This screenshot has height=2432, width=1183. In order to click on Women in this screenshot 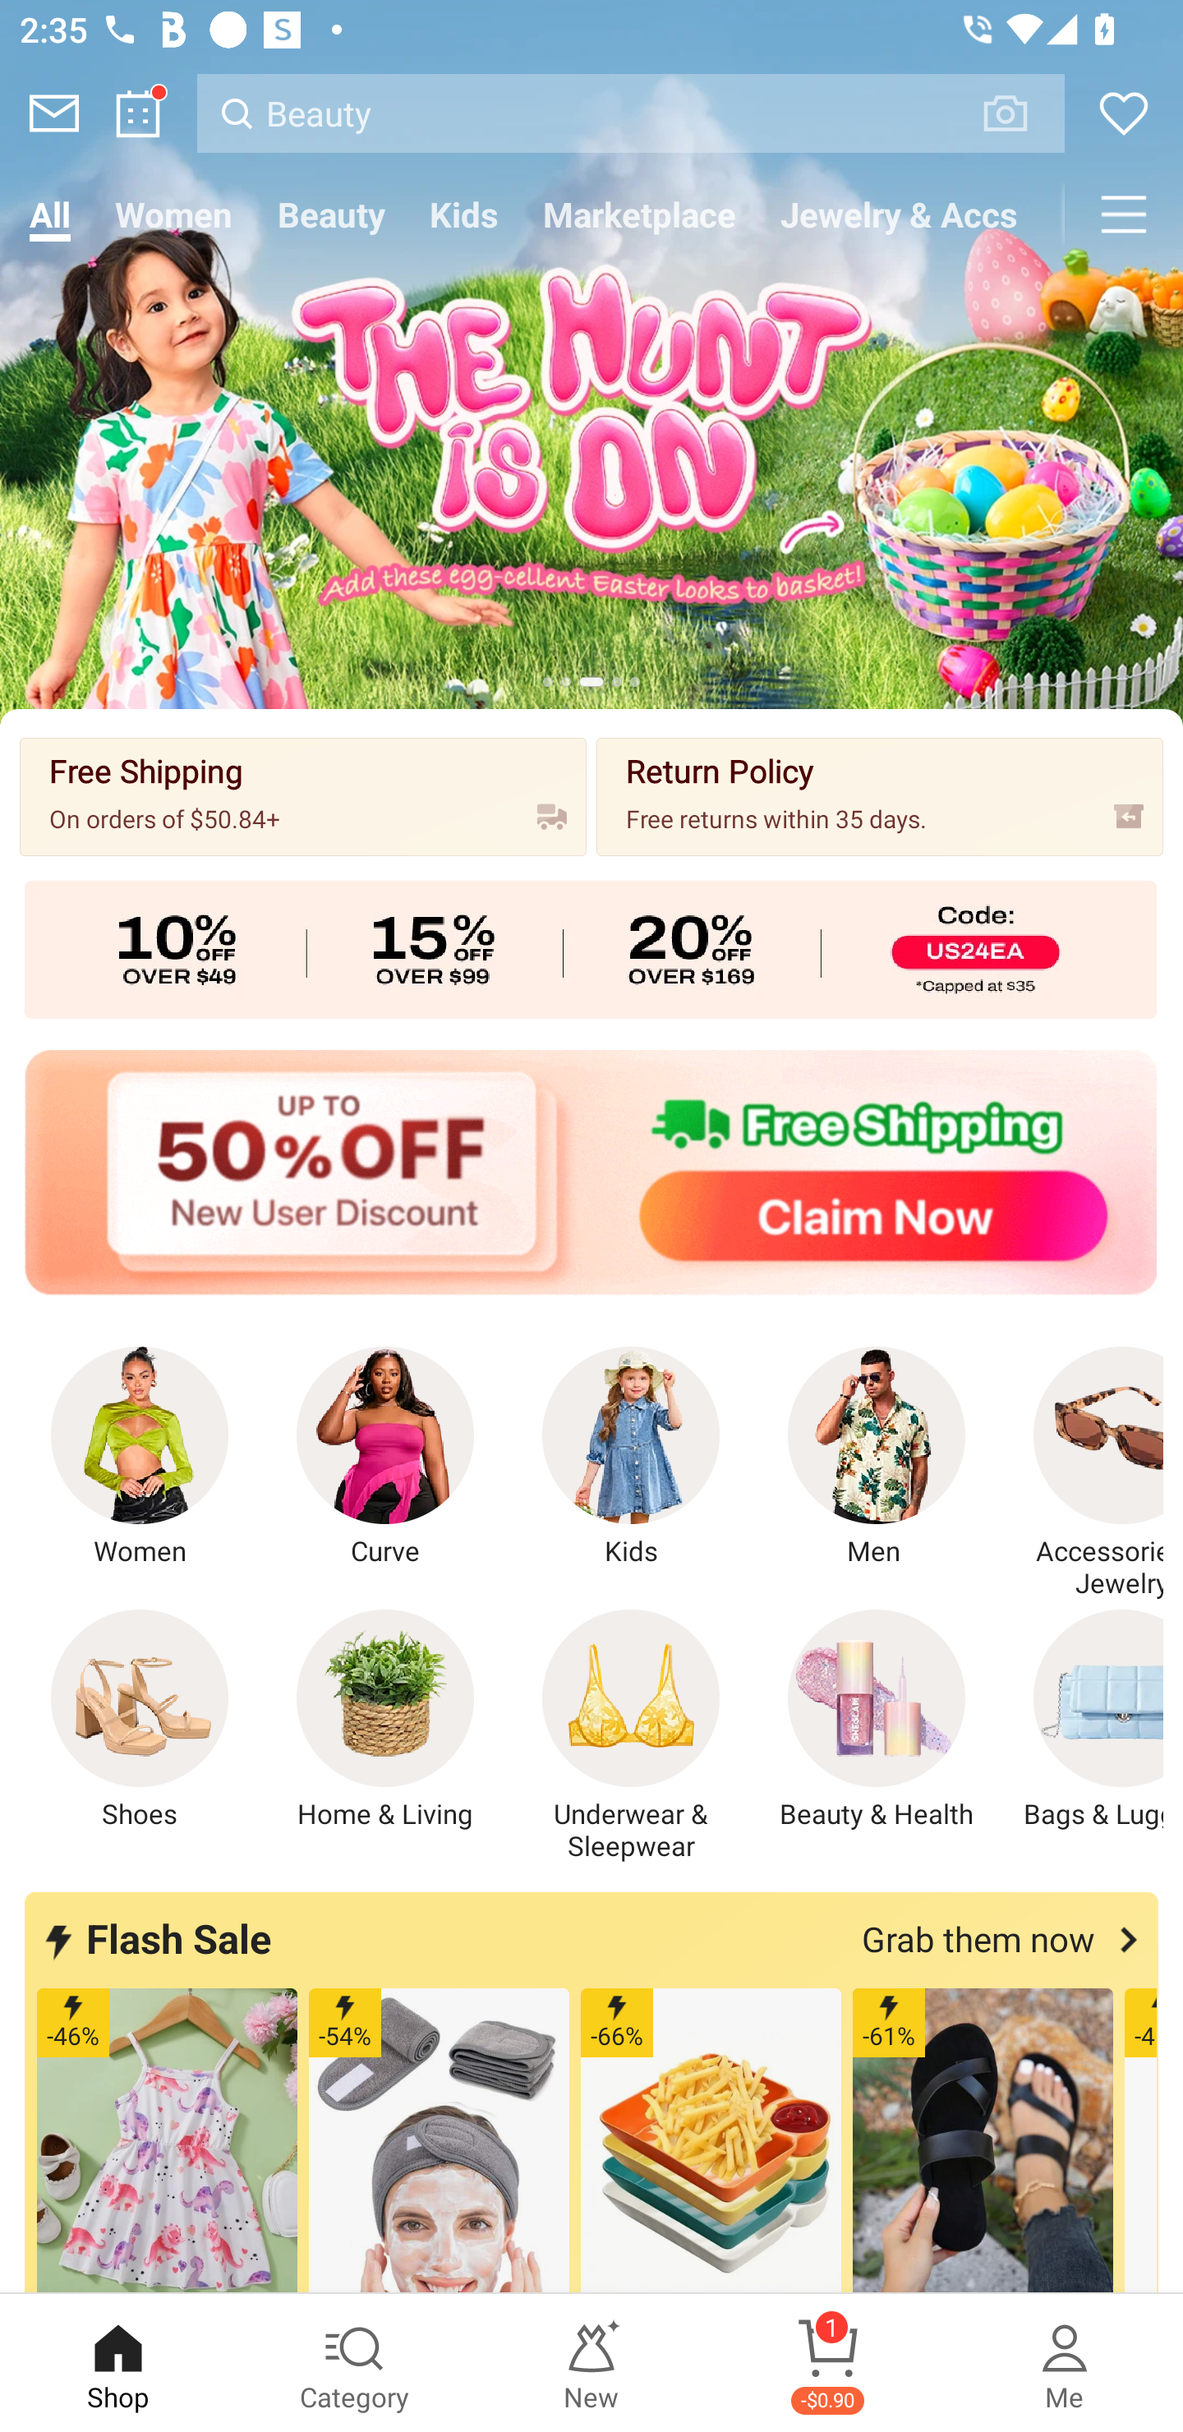, I will do `click(174, 214)`.